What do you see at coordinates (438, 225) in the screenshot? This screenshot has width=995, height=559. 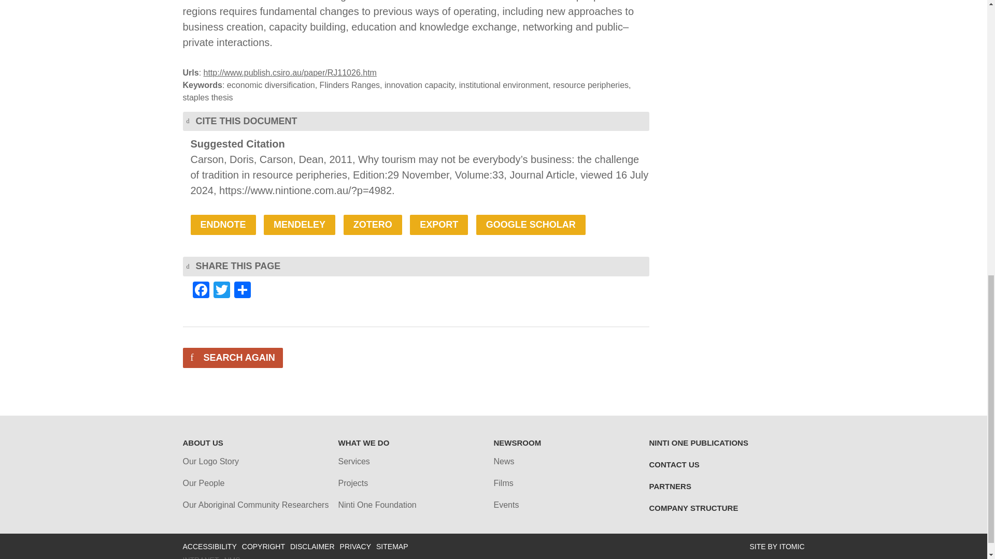 I see `Export Citation` at bounding box center [438, 225].